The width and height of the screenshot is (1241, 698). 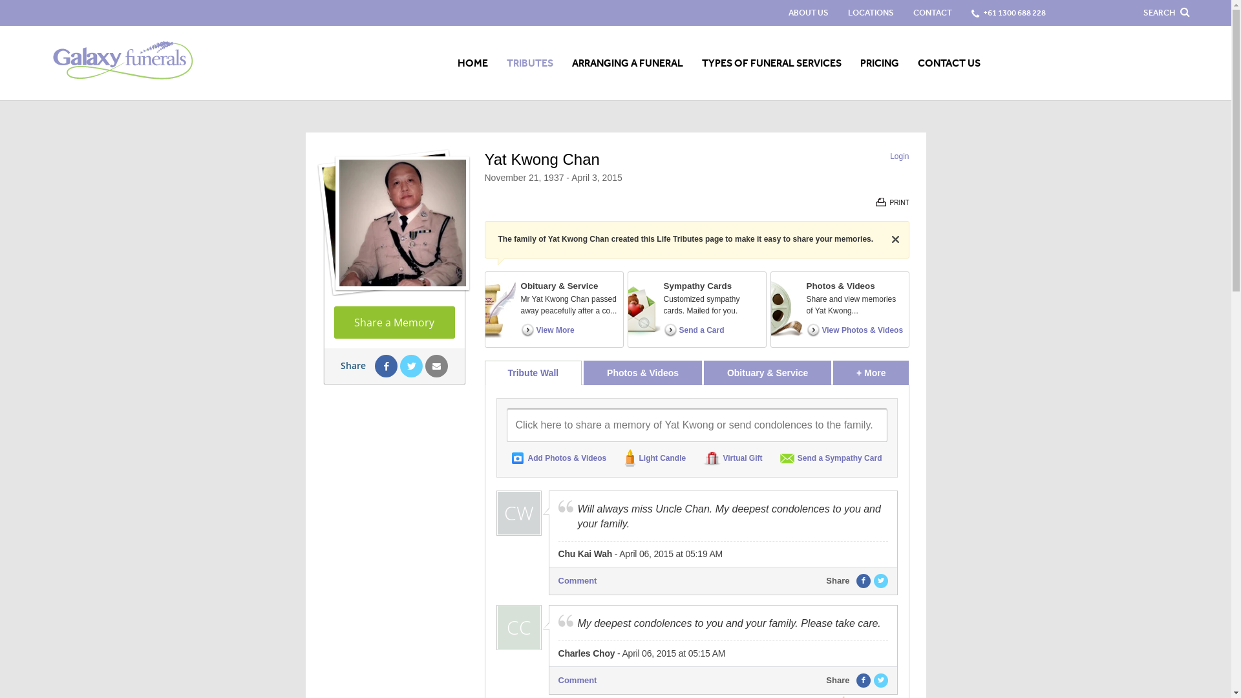 What do you see at coordinates (881, 581) in the screenshot?
I see `Share this post on Twitter` at bounding box center [881, 581].